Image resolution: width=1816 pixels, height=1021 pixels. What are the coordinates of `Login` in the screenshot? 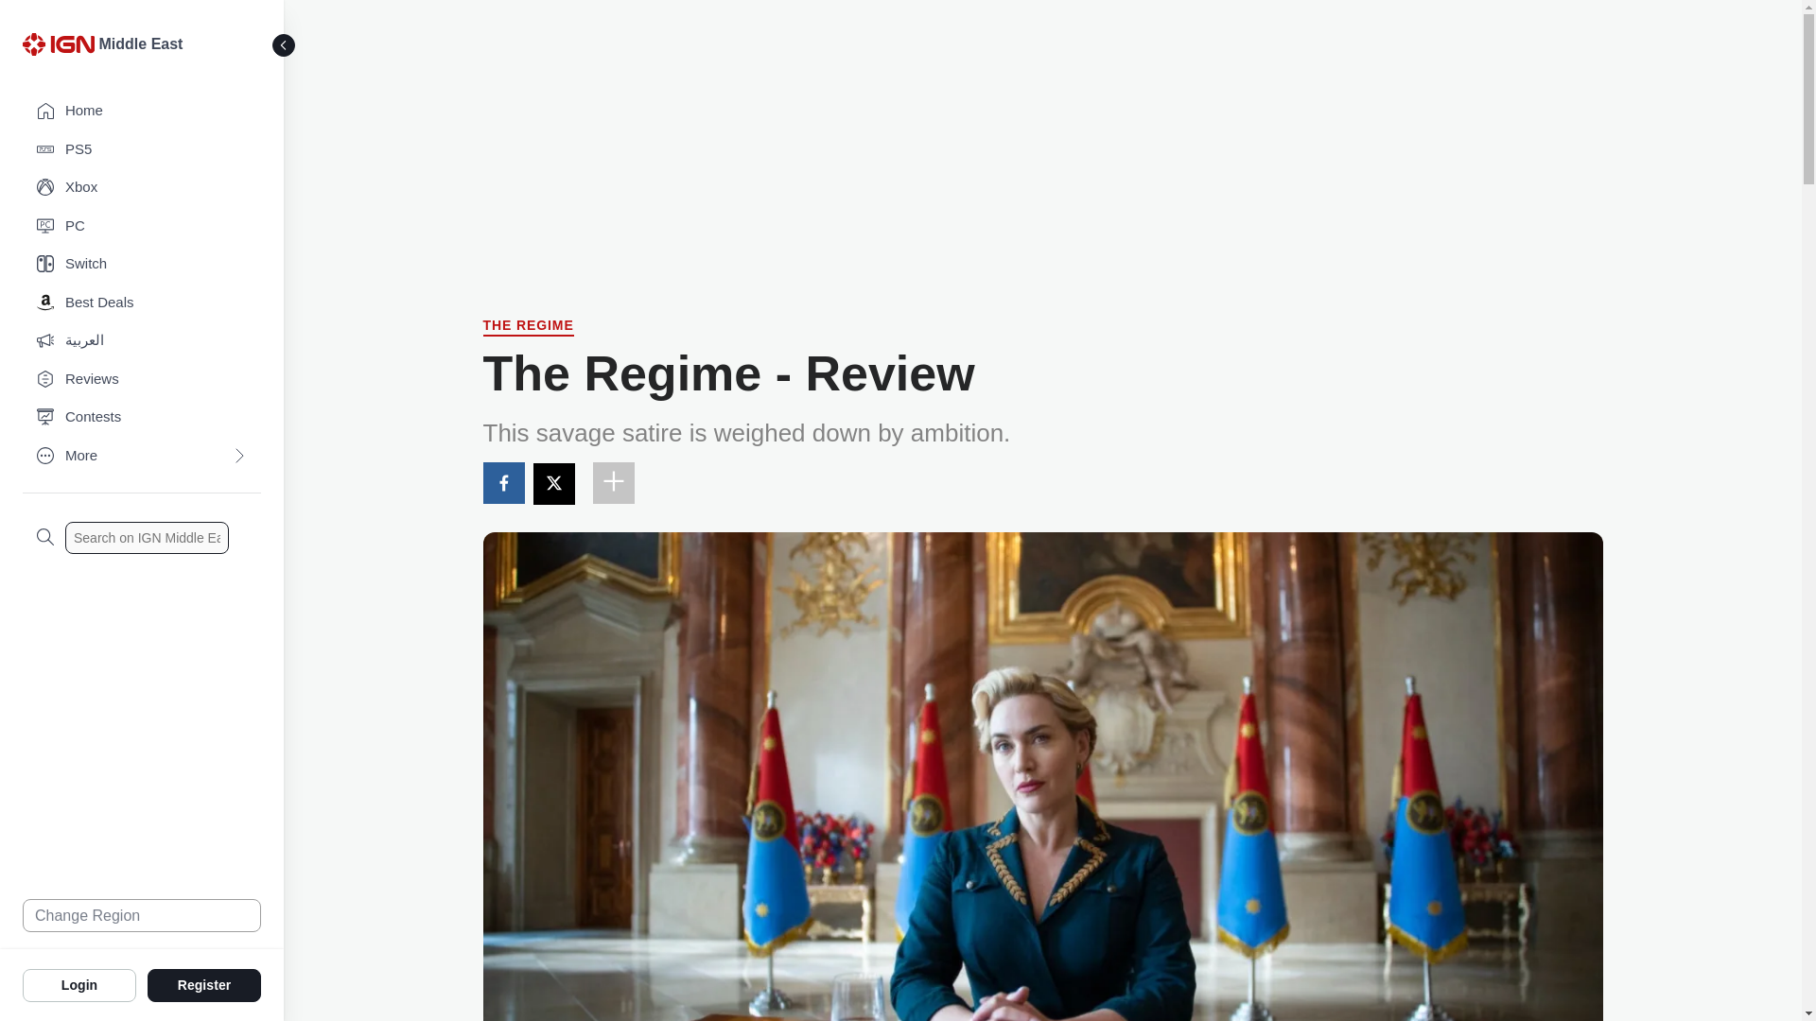 It's located at (79, 984).